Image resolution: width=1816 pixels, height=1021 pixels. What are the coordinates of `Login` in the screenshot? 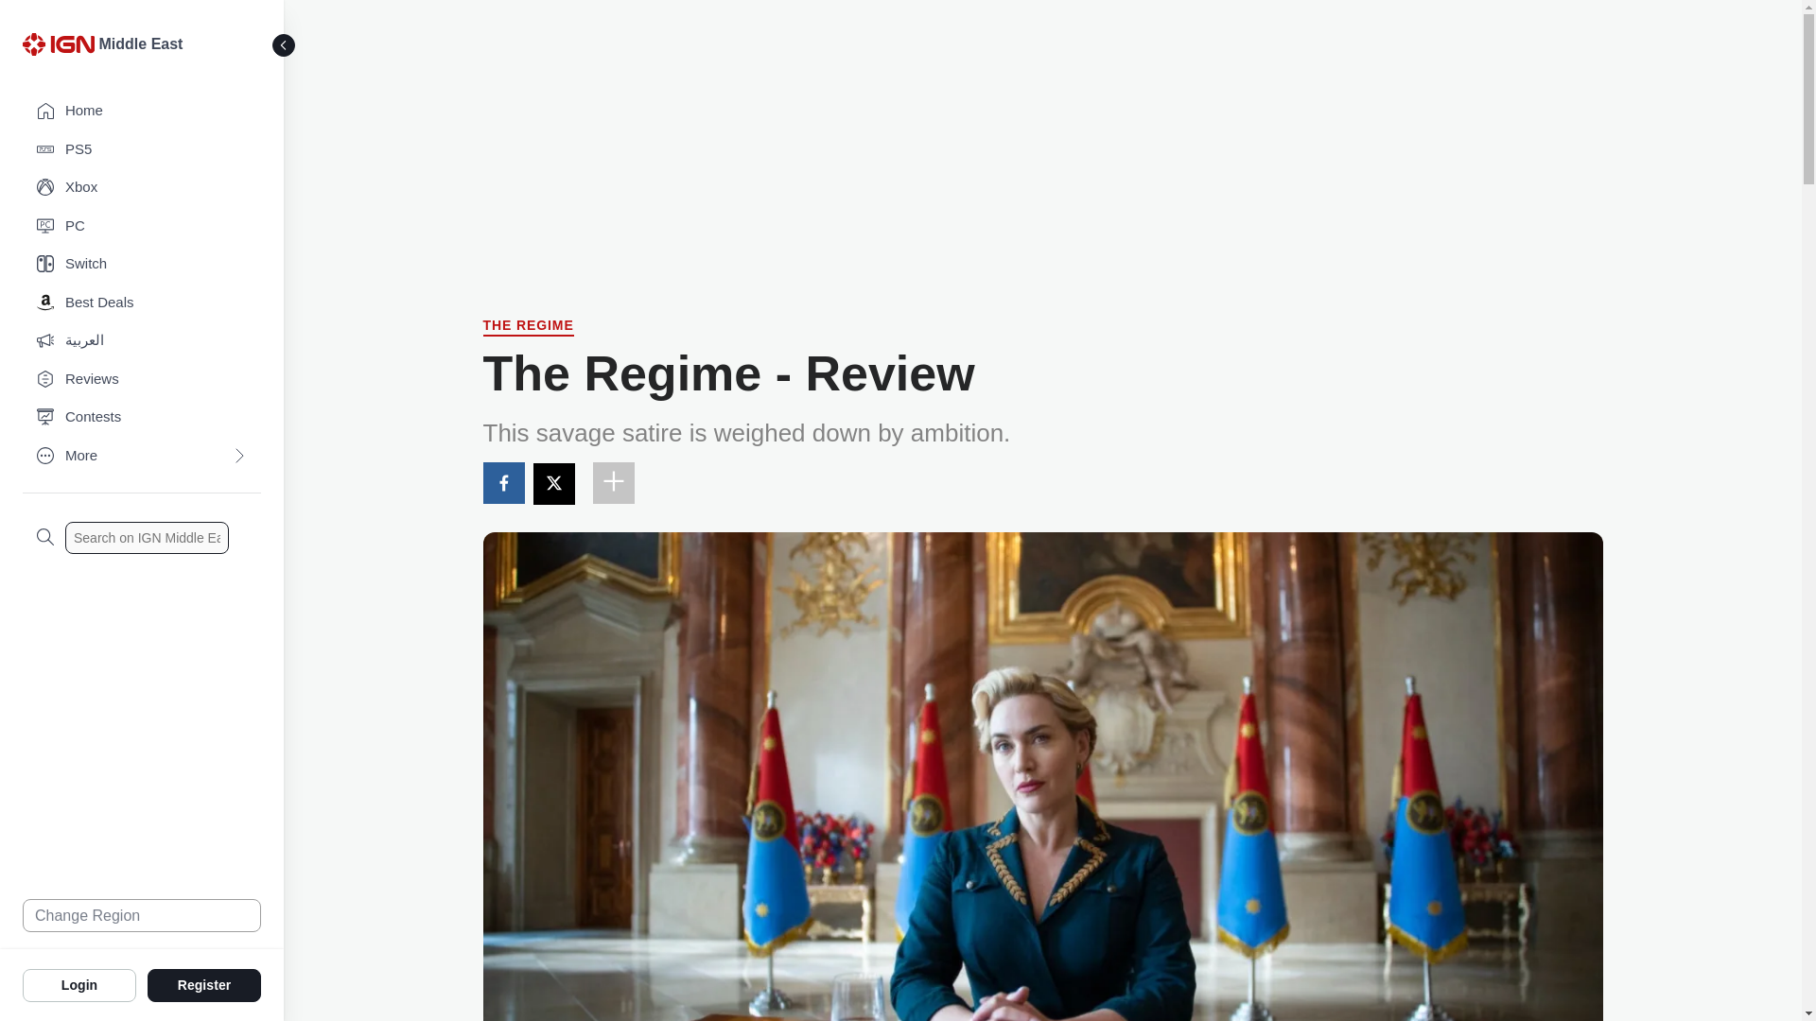 It's located at (79, 984).